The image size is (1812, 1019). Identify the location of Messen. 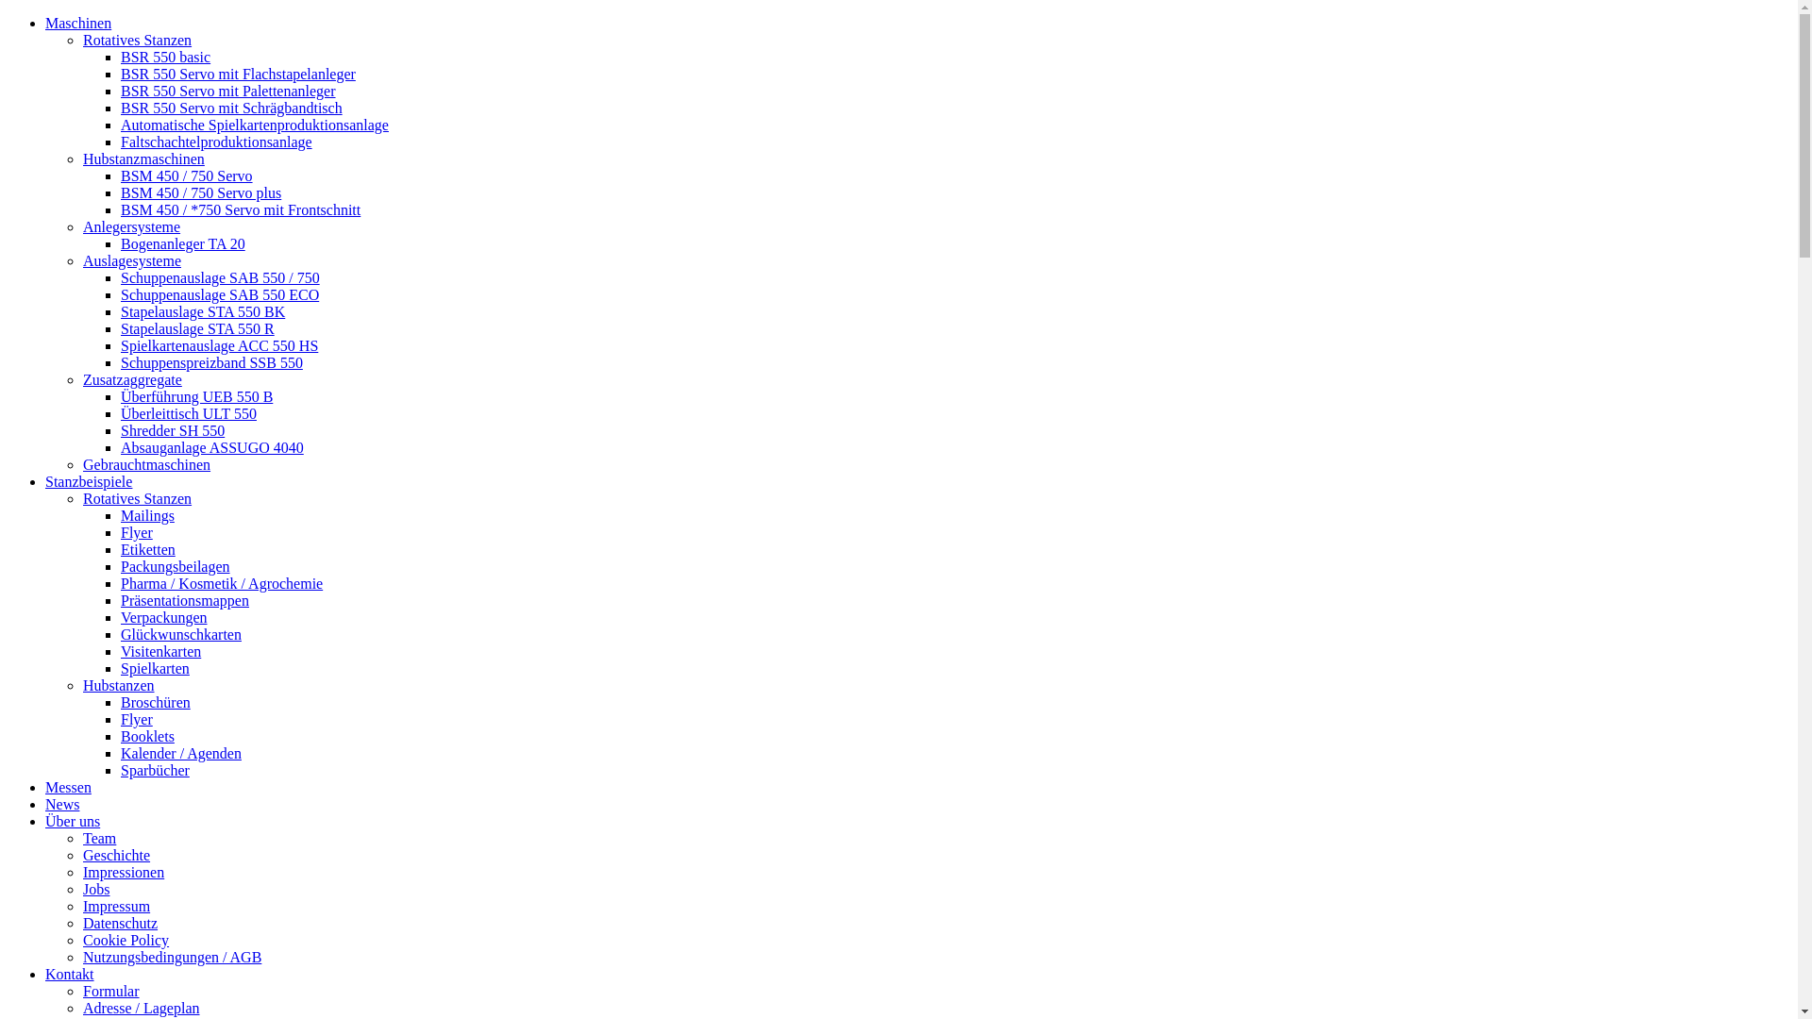
(68, 787).